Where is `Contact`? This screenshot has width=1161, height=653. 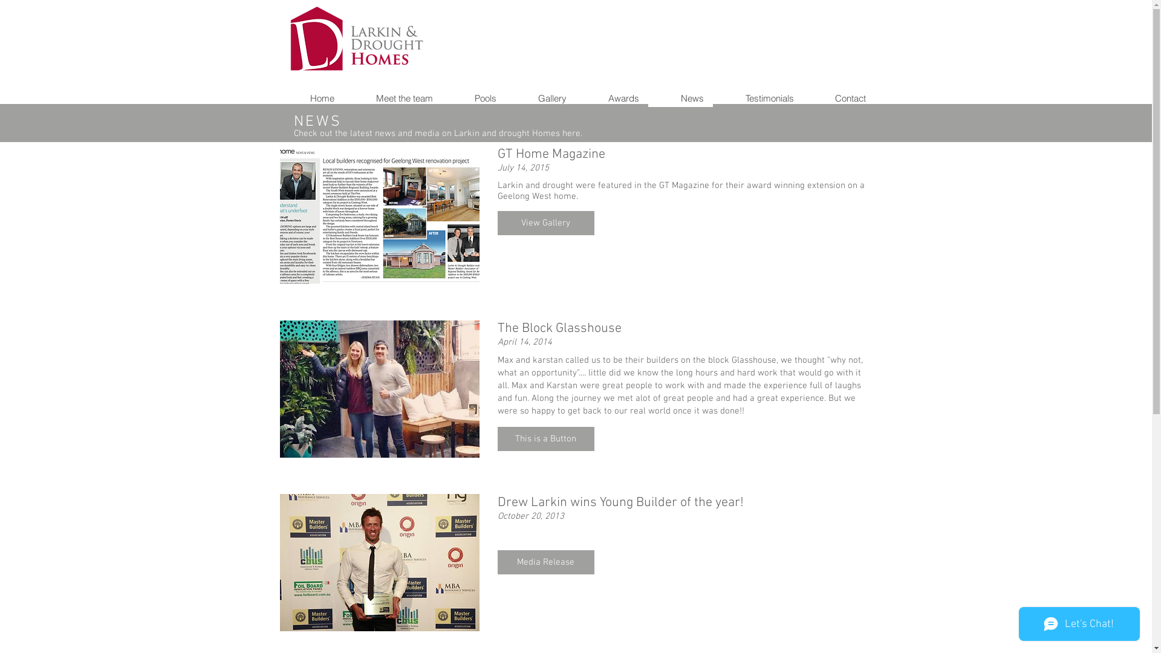
Contact is located at coordinates (839, 98).